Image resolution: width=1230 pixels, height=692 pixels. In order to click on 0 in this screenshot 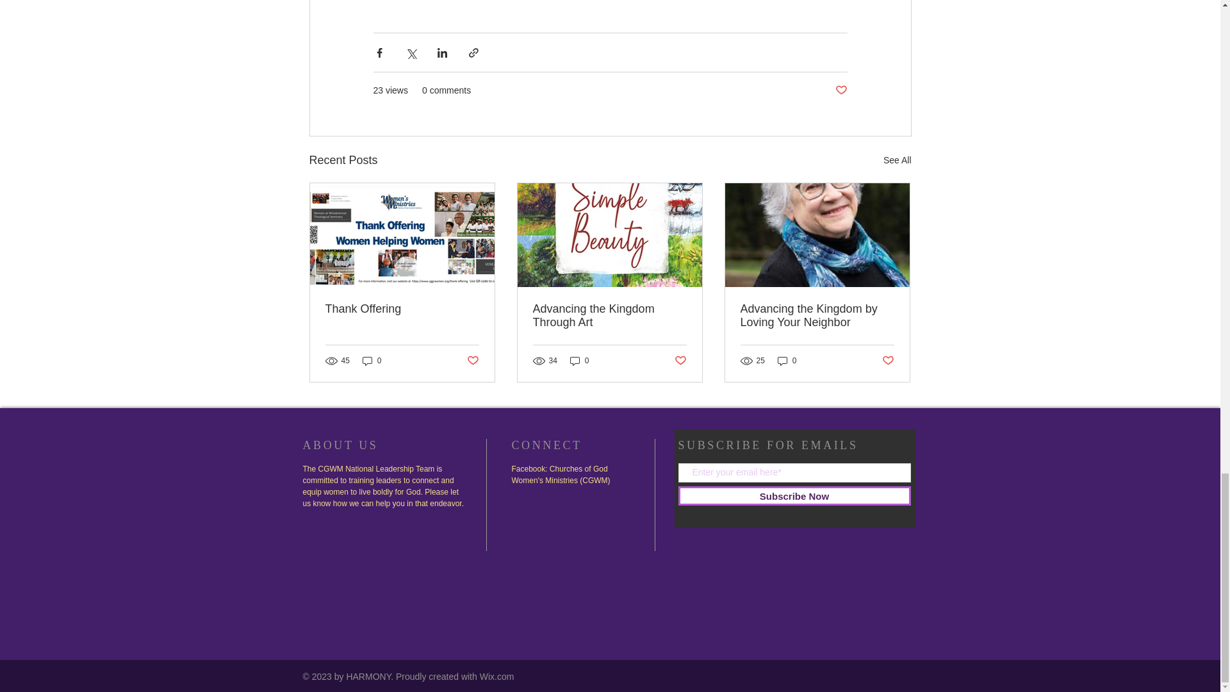, I will do `click(579, 361)`.